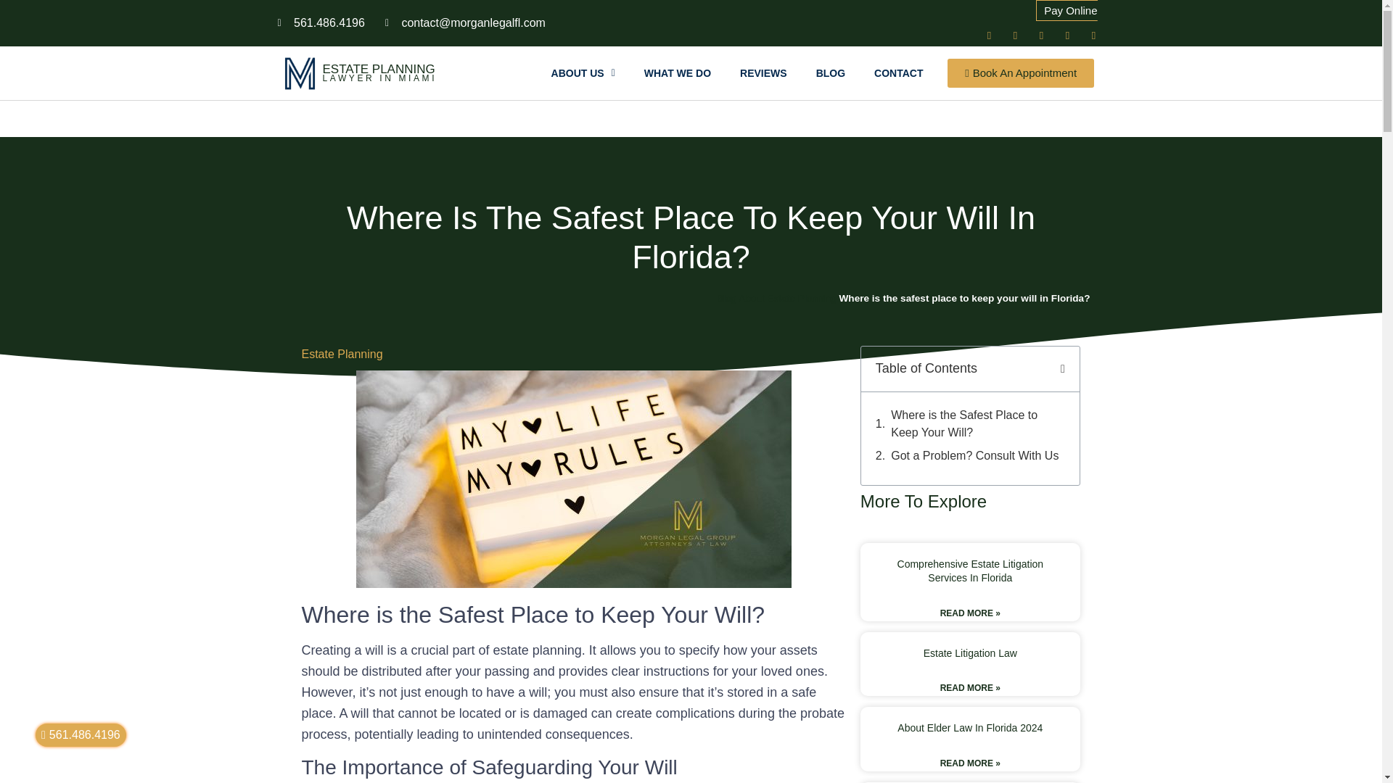 This screenshot has width=1393, height=783. I want to click on Where is the Safest Place to Keep Your Will?, so click(978, 423).